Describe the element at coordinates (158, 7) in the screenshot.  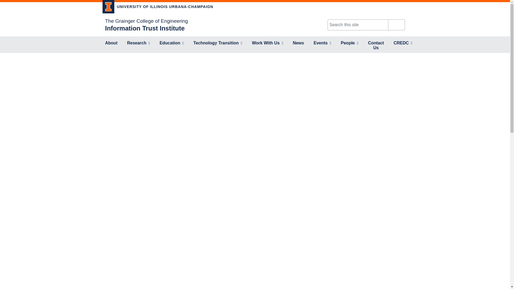
I see `UNIVERSITY OF ILLINOIS URBANA-CHAMPAIGN` at that location.